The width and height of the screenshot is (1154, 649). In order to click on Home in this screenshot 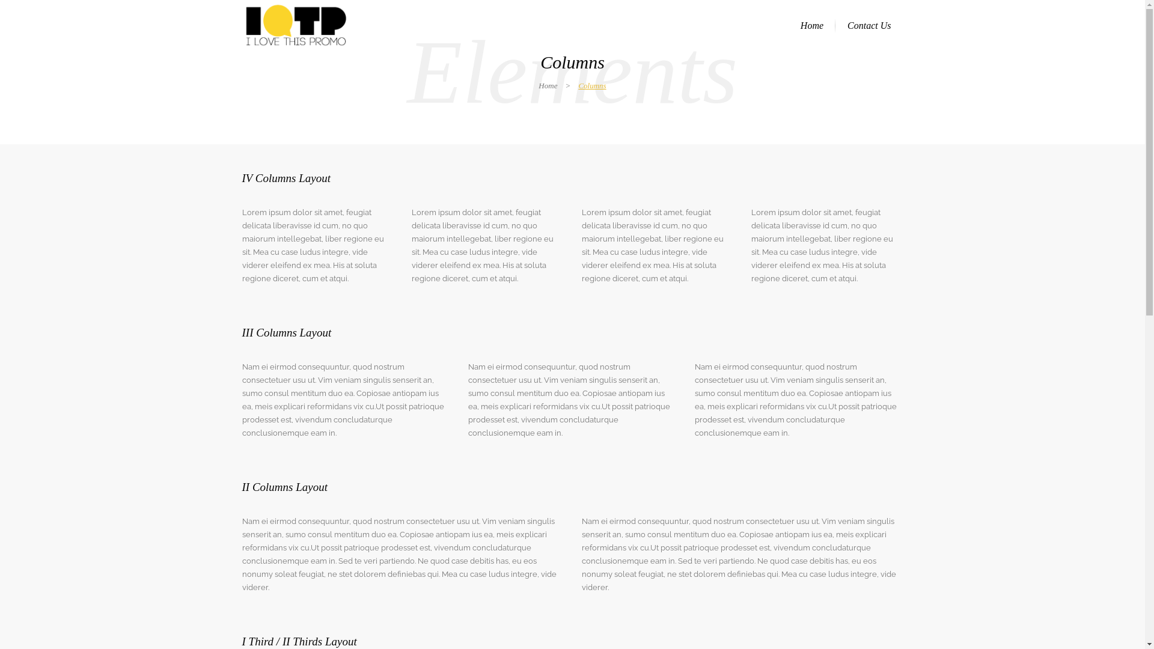, I will do `click(548, 85)`.